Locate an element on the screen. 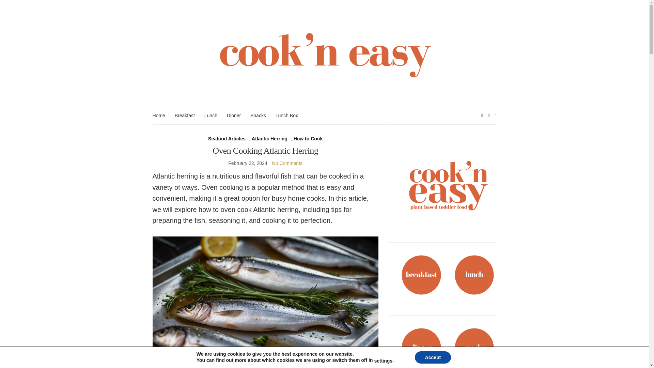 Image resolution: width=654 pixels, height=368 pixels. Snacks is located at coordinates (258, 116).